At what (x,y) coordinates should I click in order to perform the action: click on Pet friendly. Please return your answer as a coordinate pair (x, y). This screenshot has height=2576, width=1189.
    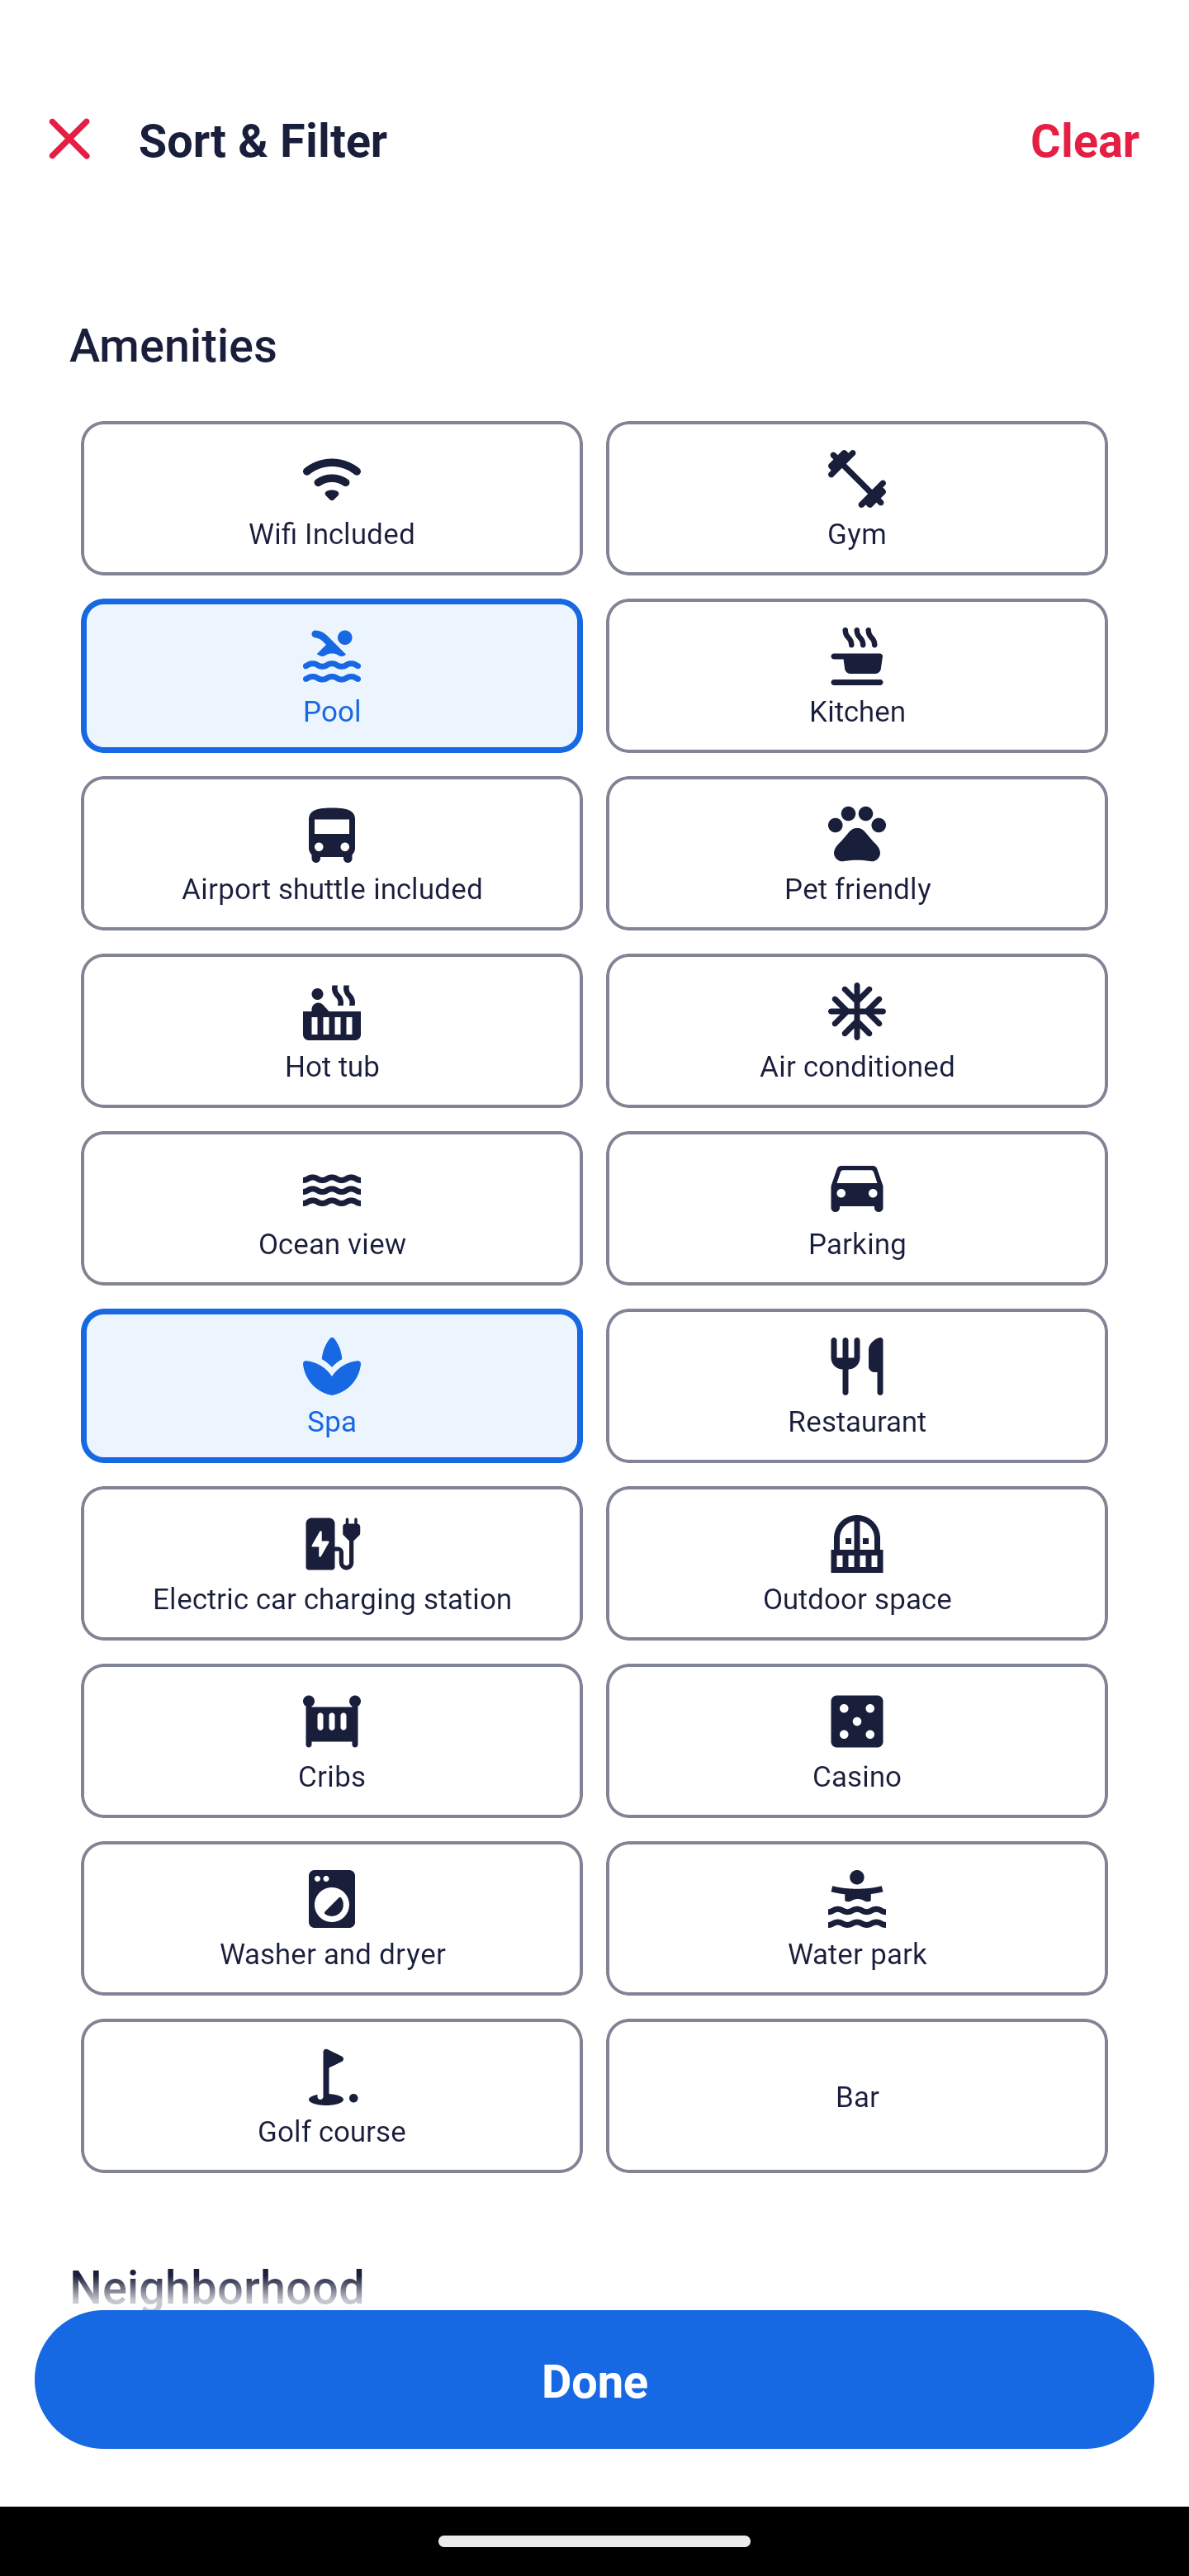
    Looking at the image, I should click on (857, 852).